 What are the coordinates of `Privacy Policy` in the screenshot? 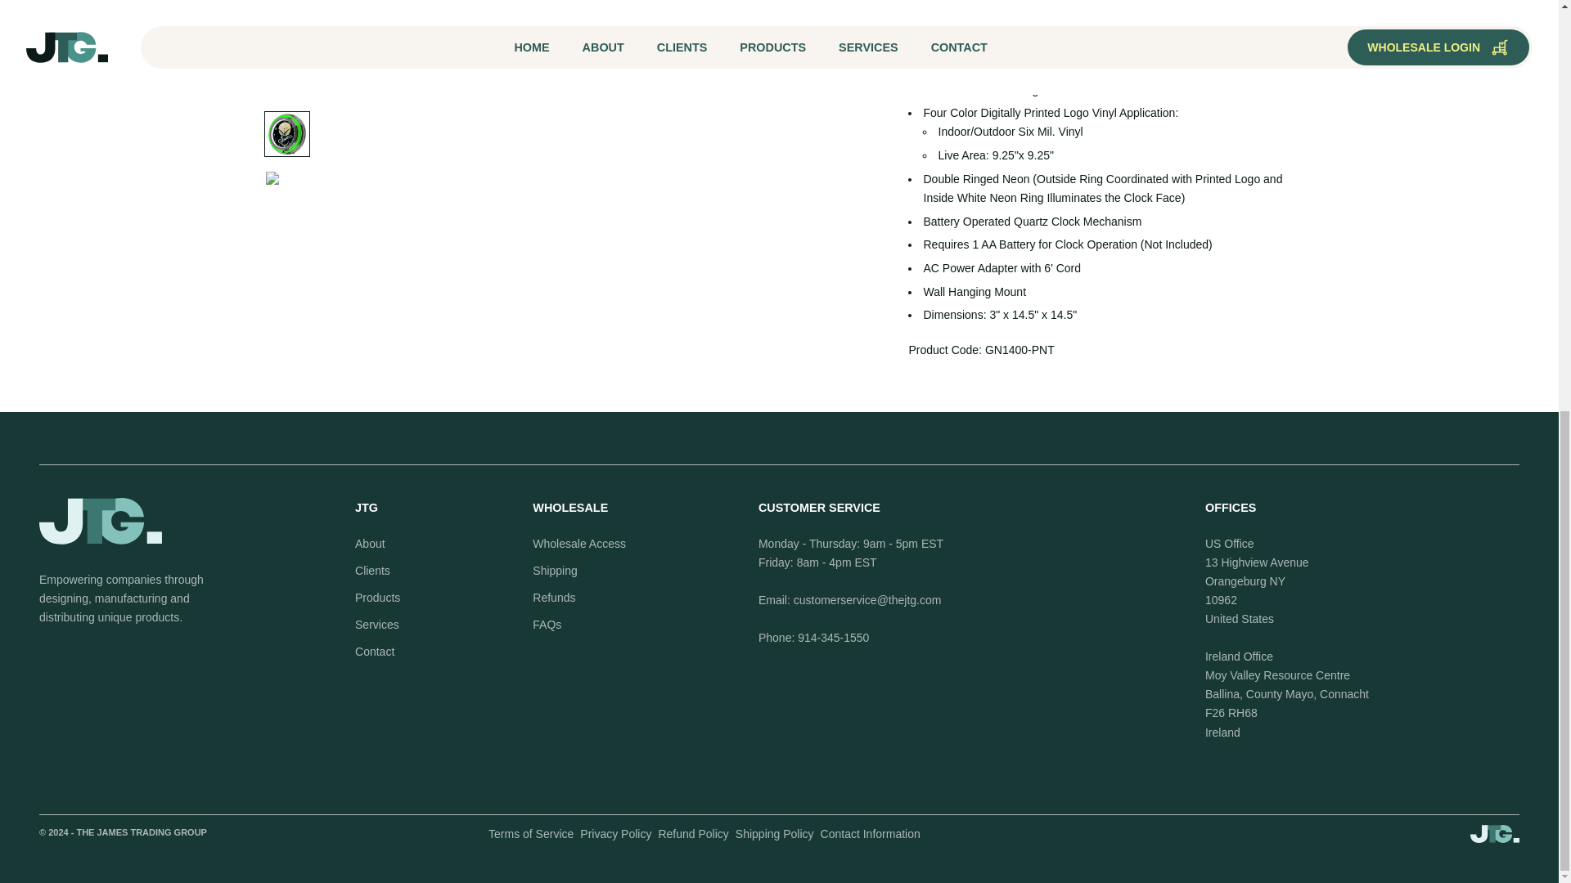 It's located at (615, 834).